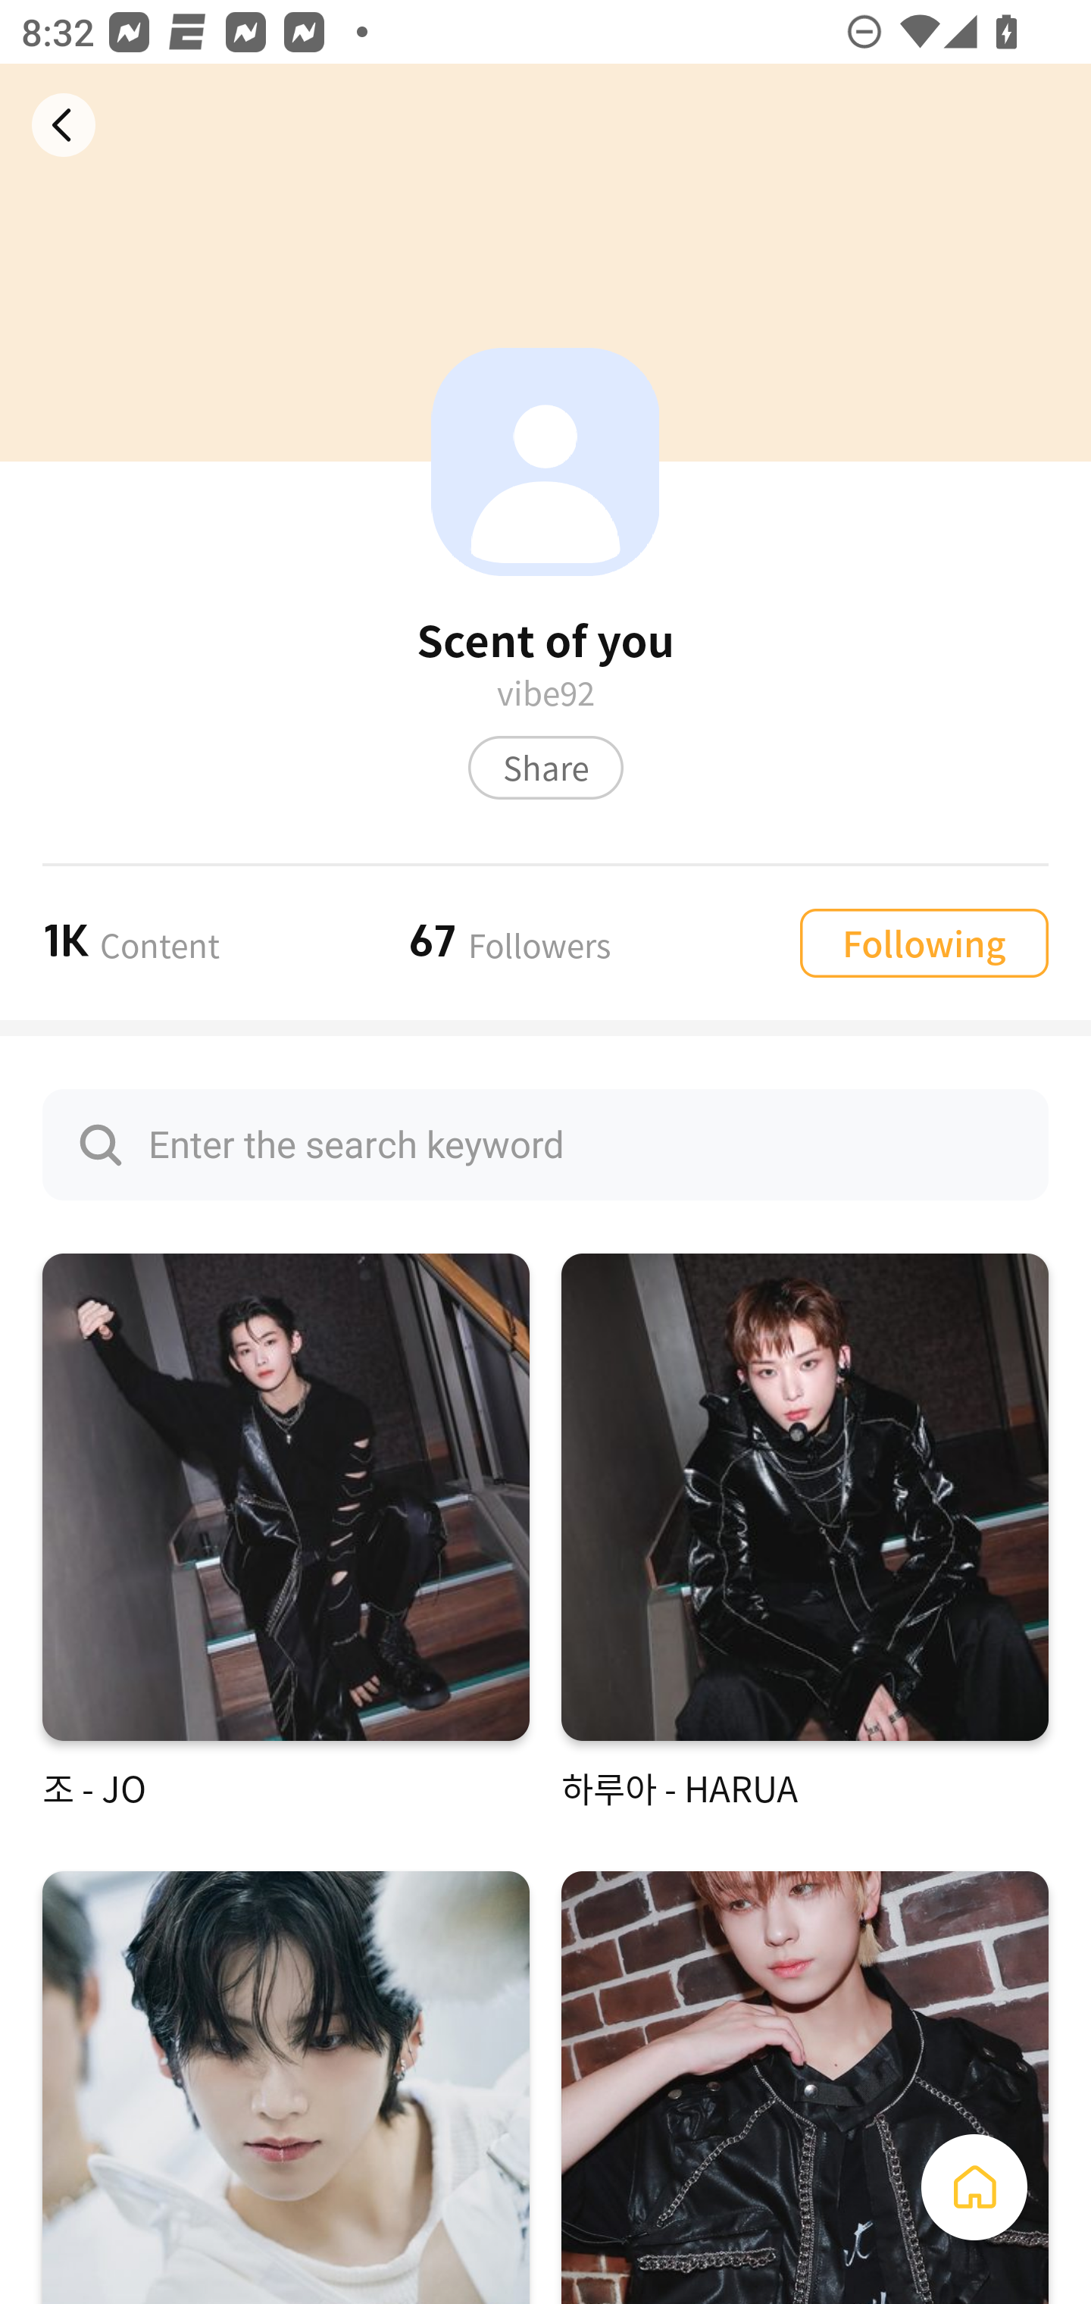 This screenshot has width=1091, height=2304. I want to click on Following, so click(924, 941).